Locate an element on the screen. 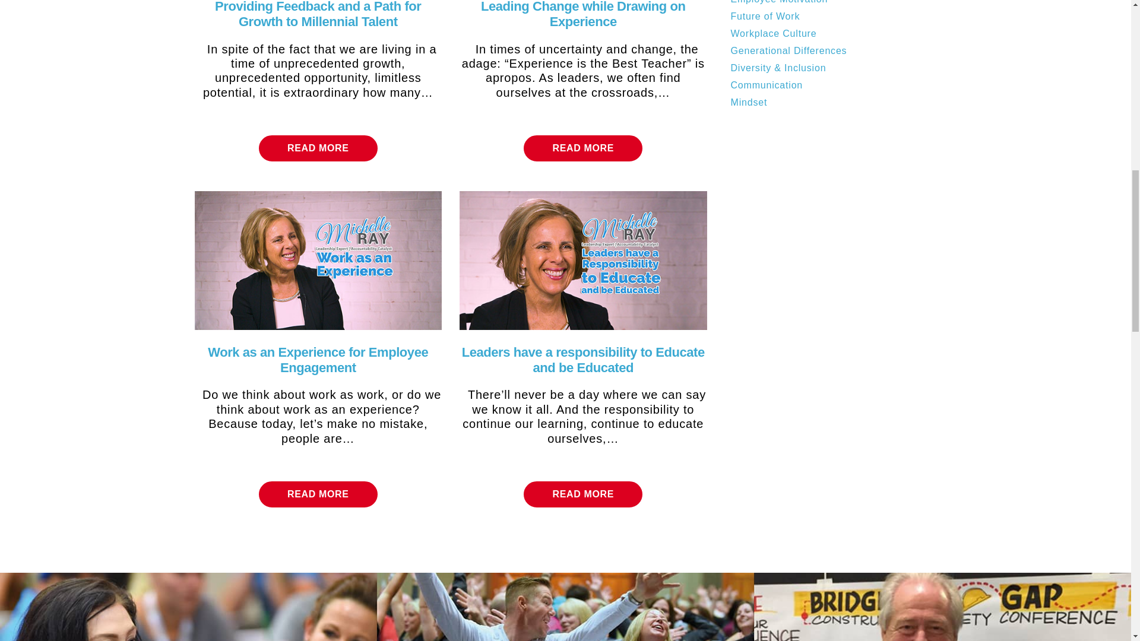  Leading Change while Drawing on Experience is located at coordinates (583, 14).